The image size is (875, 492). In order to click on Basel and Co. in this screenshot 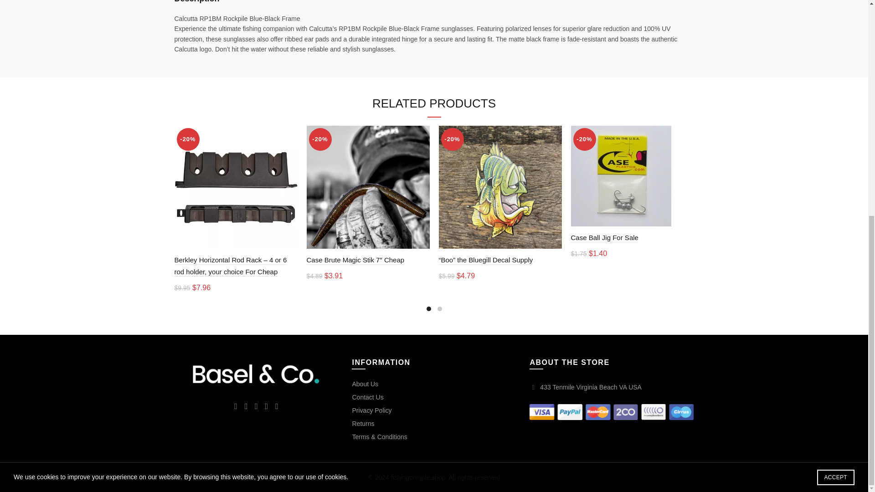, I will do `click(256, 374)`.